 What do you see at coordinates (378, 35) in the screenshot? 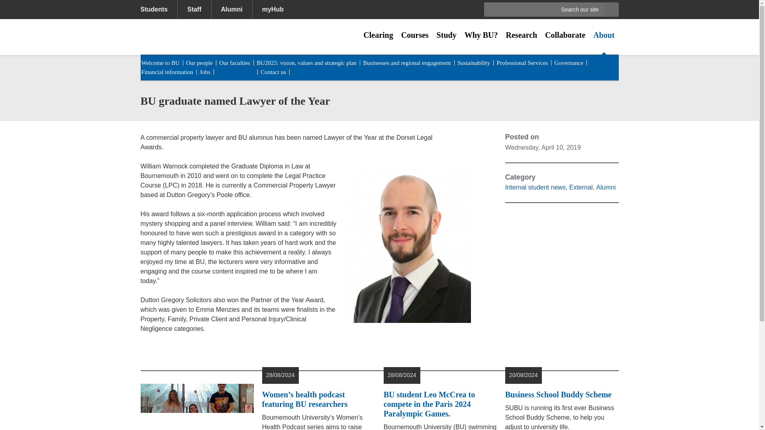
I see `Clearing` at bounding box center [378, 35].